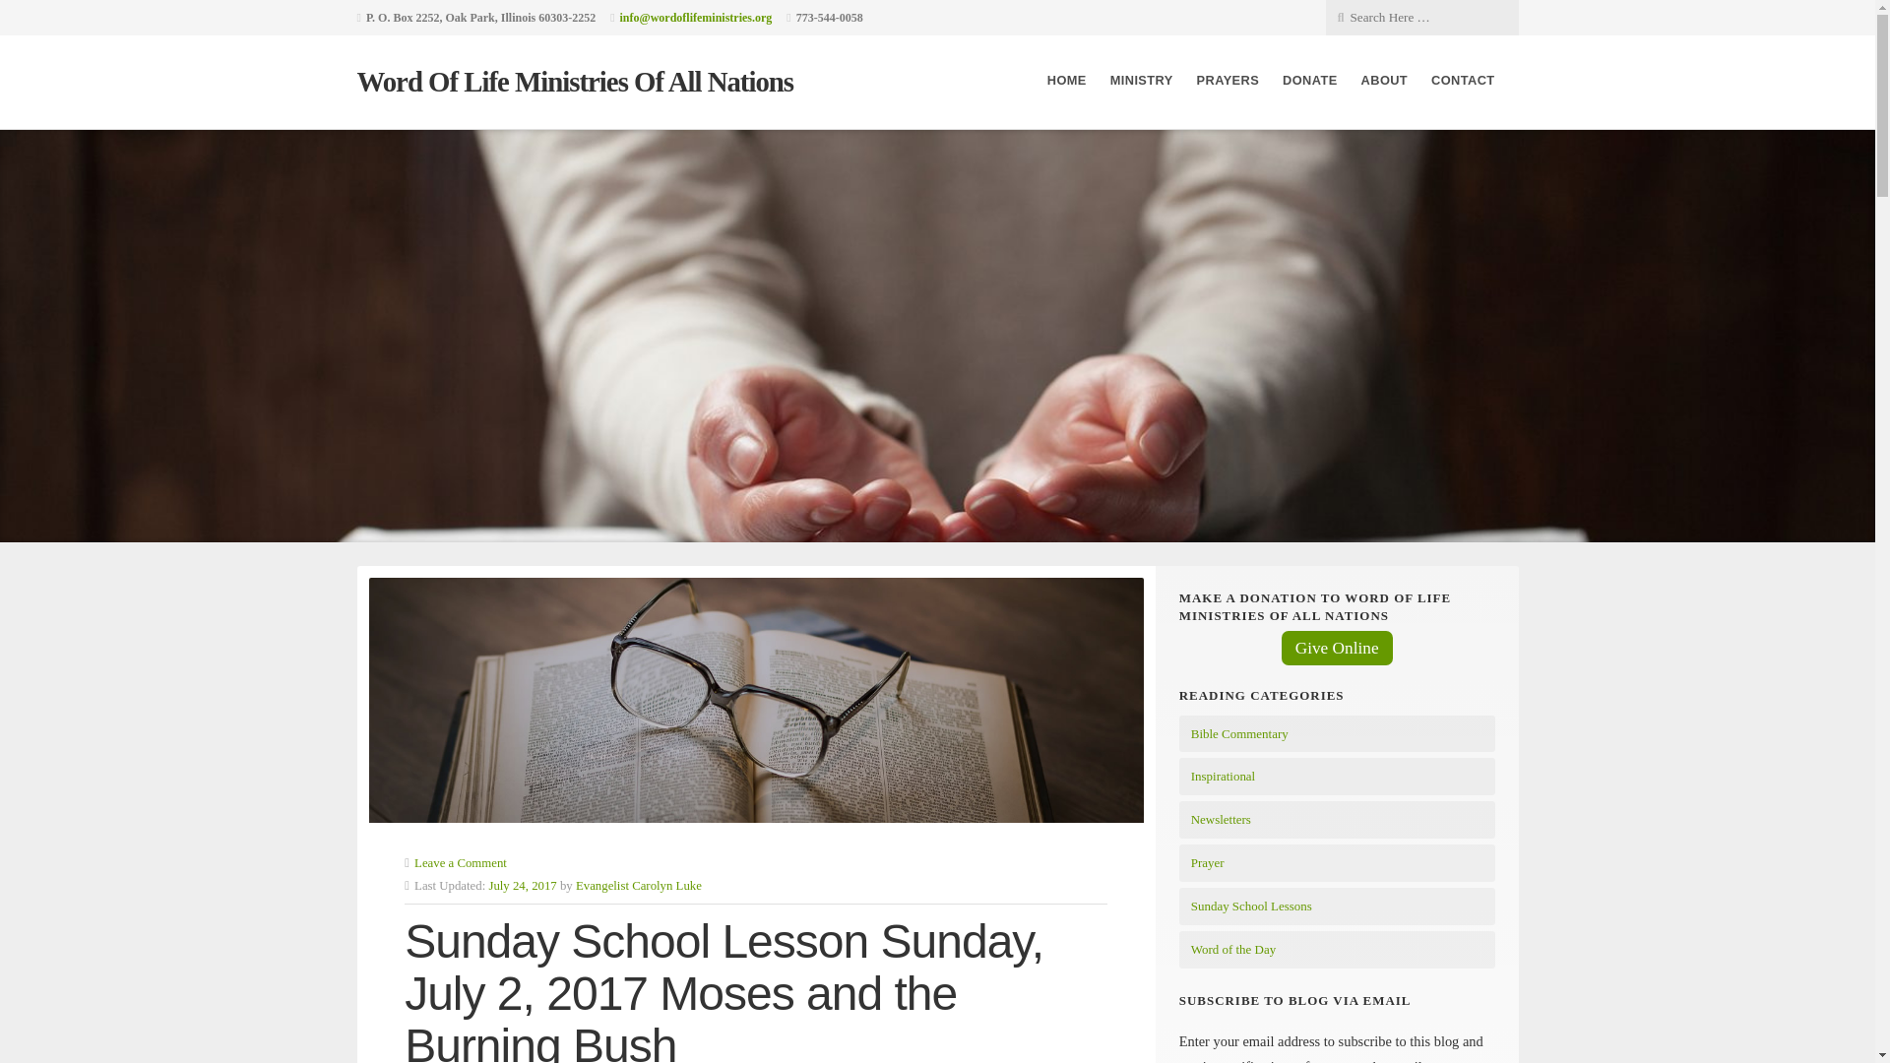 The height and width of the screenshot is (1063, 1890). Describe the element at coordinates (522, 886) in the screenshot. I see `July 24, 2017` at that location.